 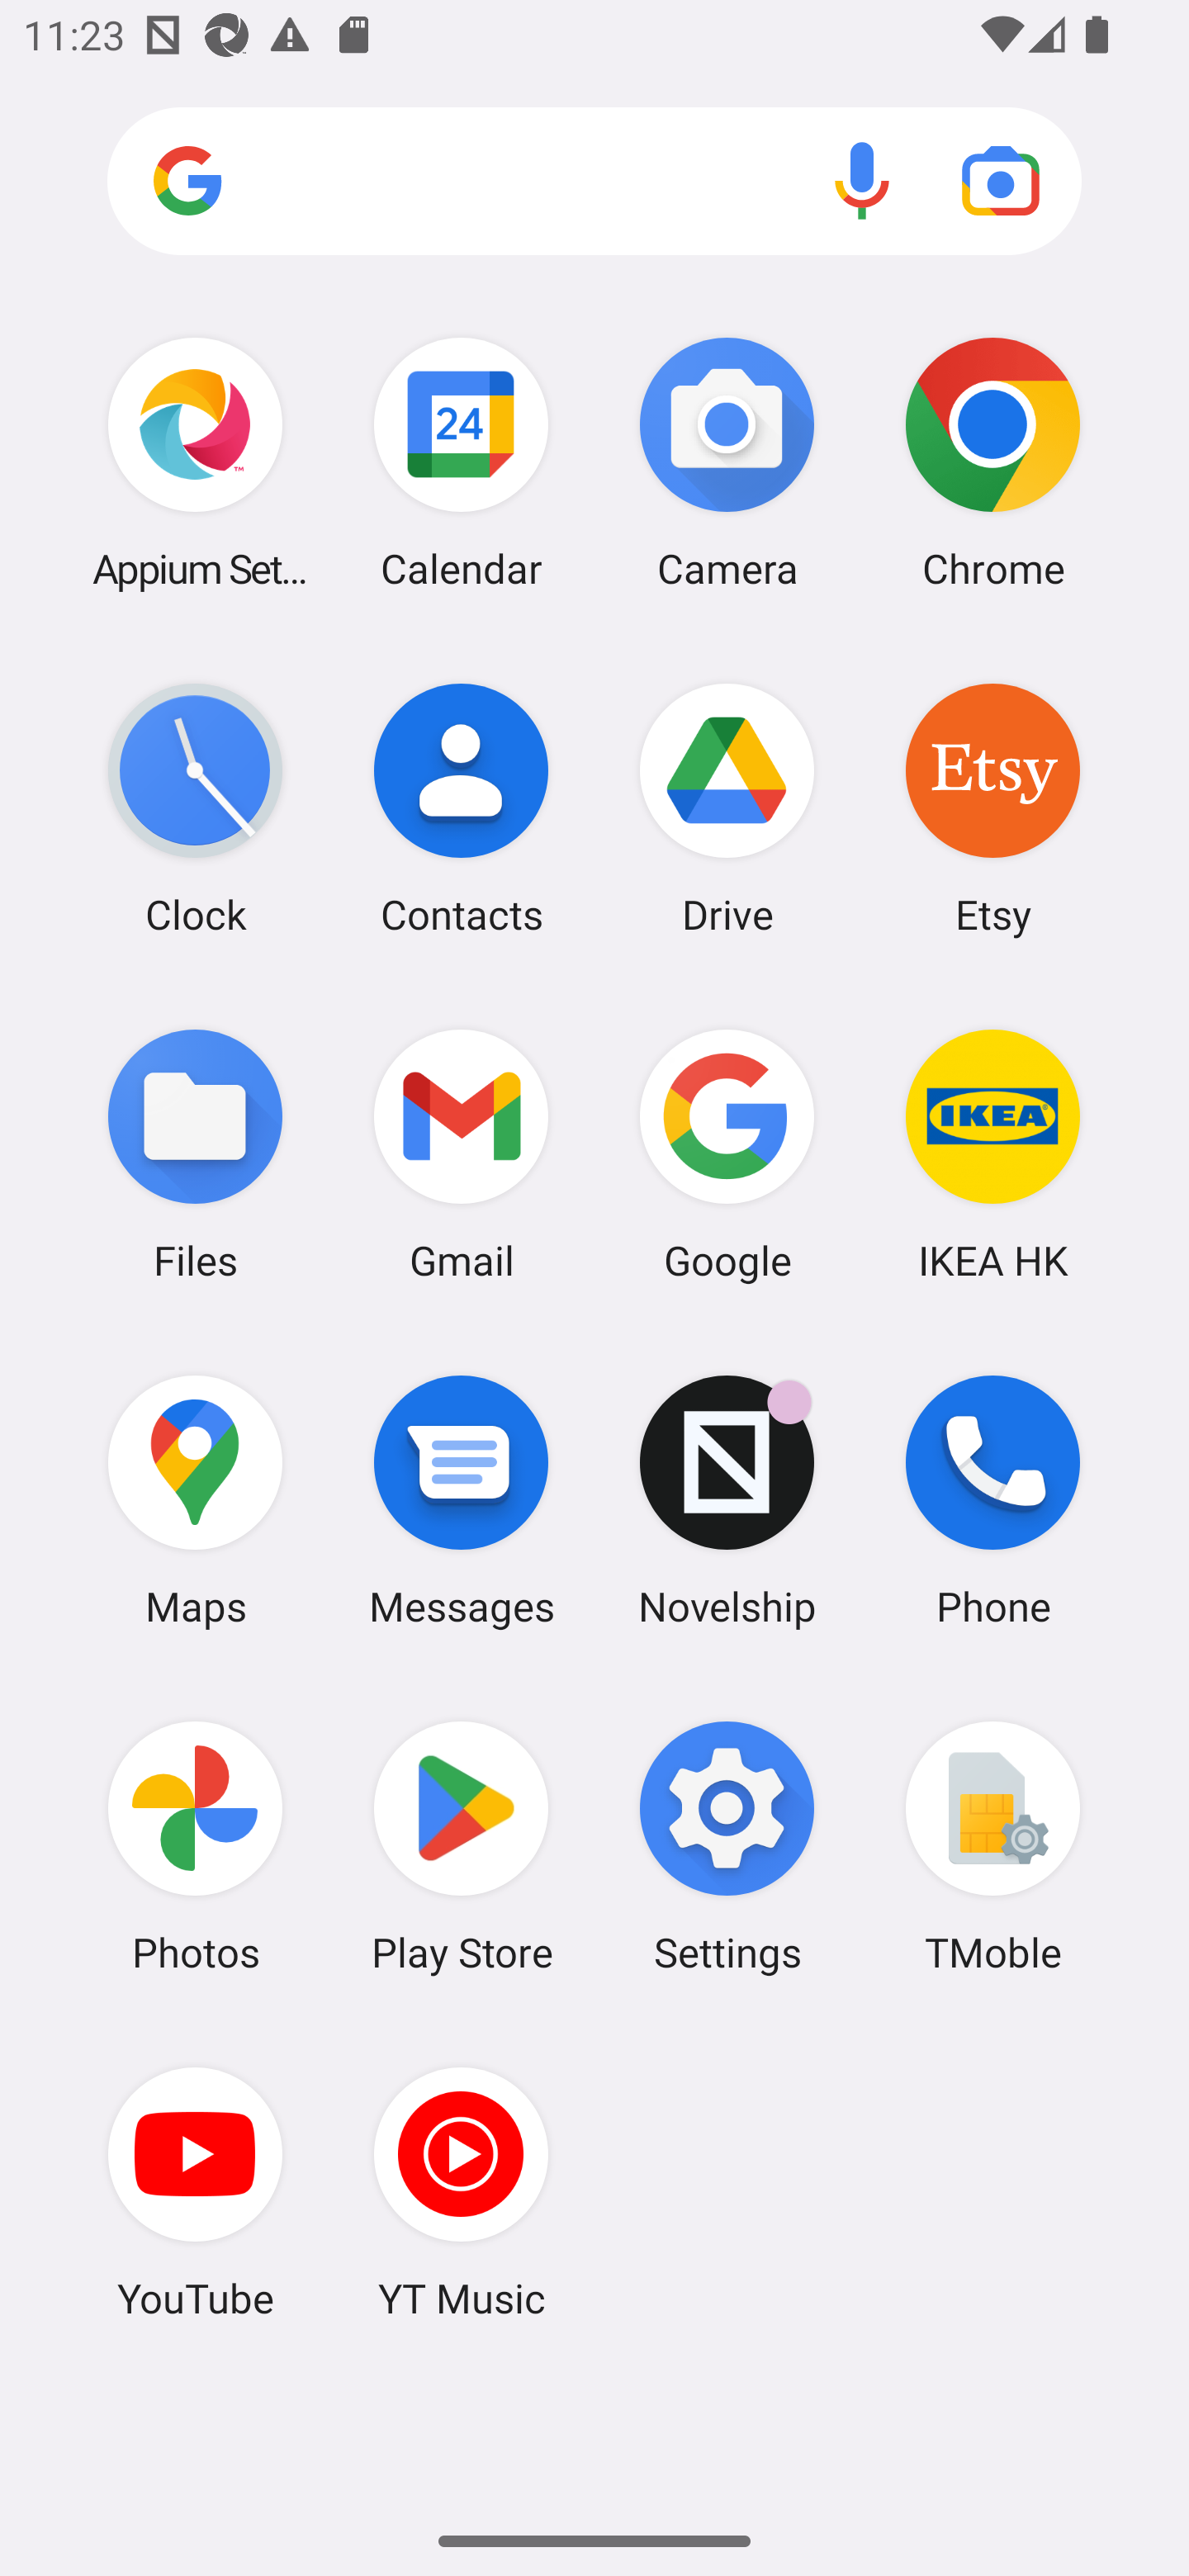 I want to click on Drive, so click(x=727, y=808).